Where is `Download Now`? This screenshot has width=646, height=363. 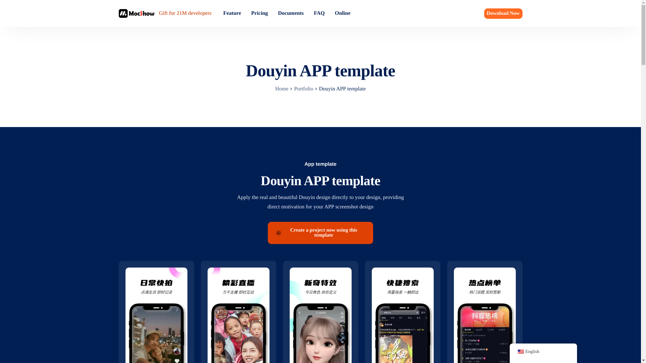
Download Now is located at coordinates (503, 13).